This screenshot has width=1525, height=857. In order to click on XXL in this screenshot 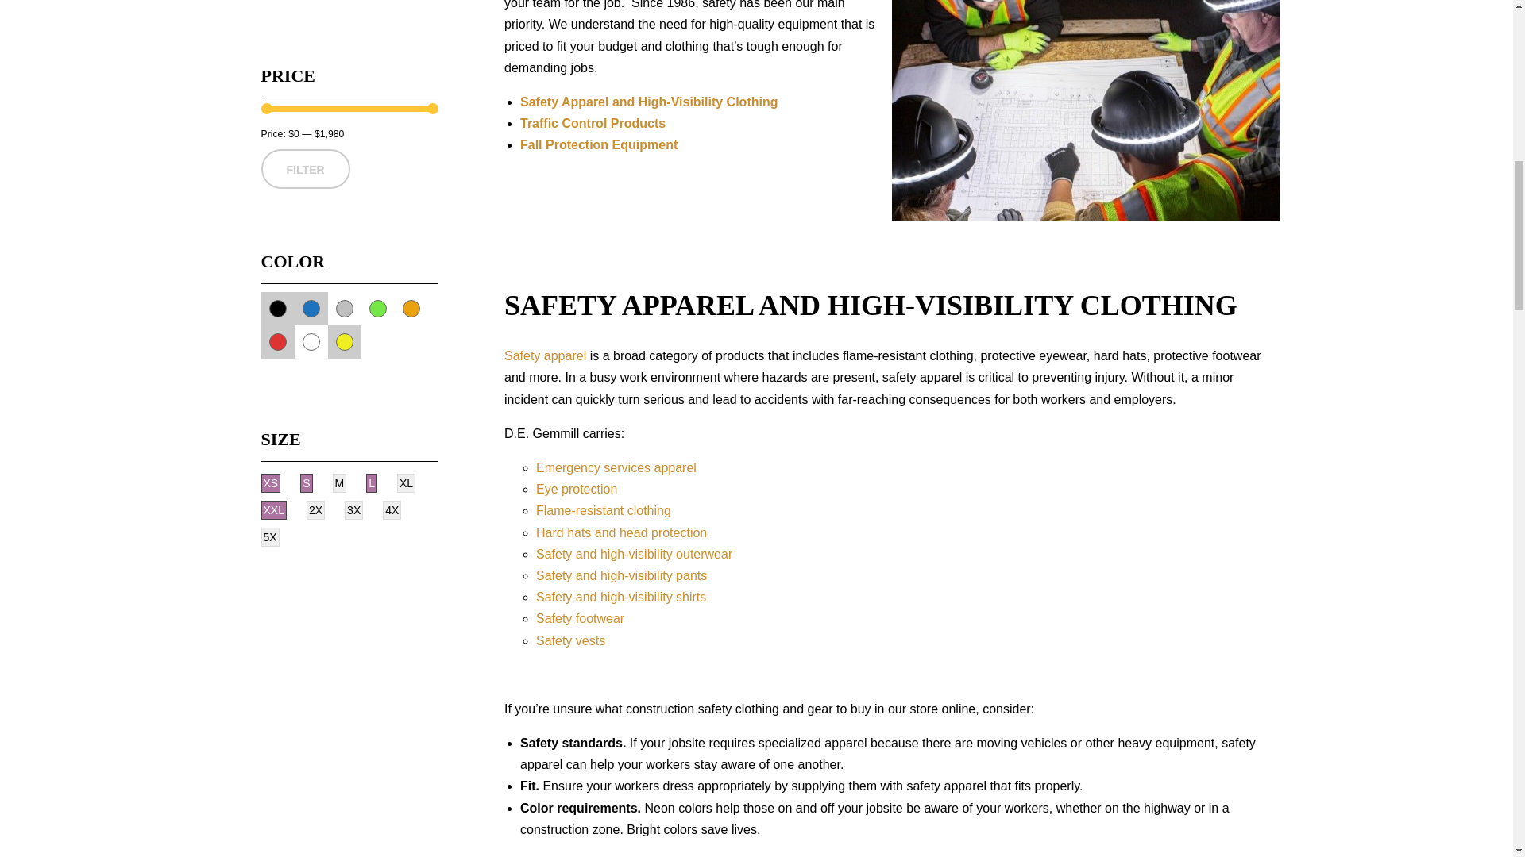, I will do `click(273, 509)`.